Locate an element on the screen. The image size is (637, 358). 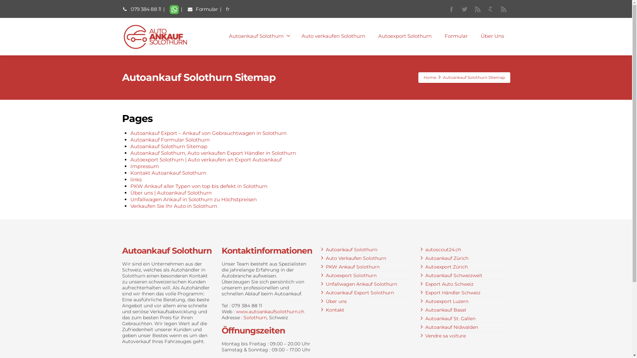
Formular is located at coordinates (203, 9).